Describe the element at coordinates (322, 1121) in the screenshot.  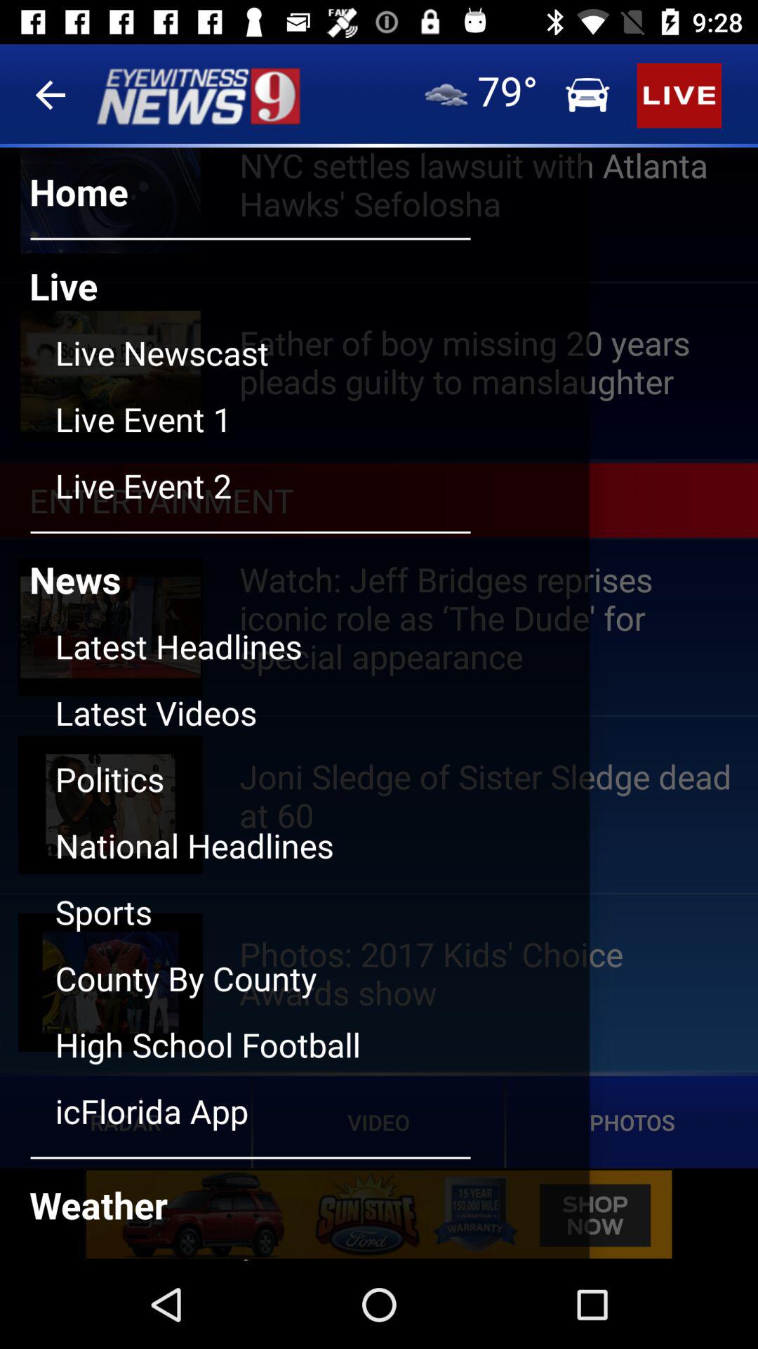
I see `click on last option under news` at that location.